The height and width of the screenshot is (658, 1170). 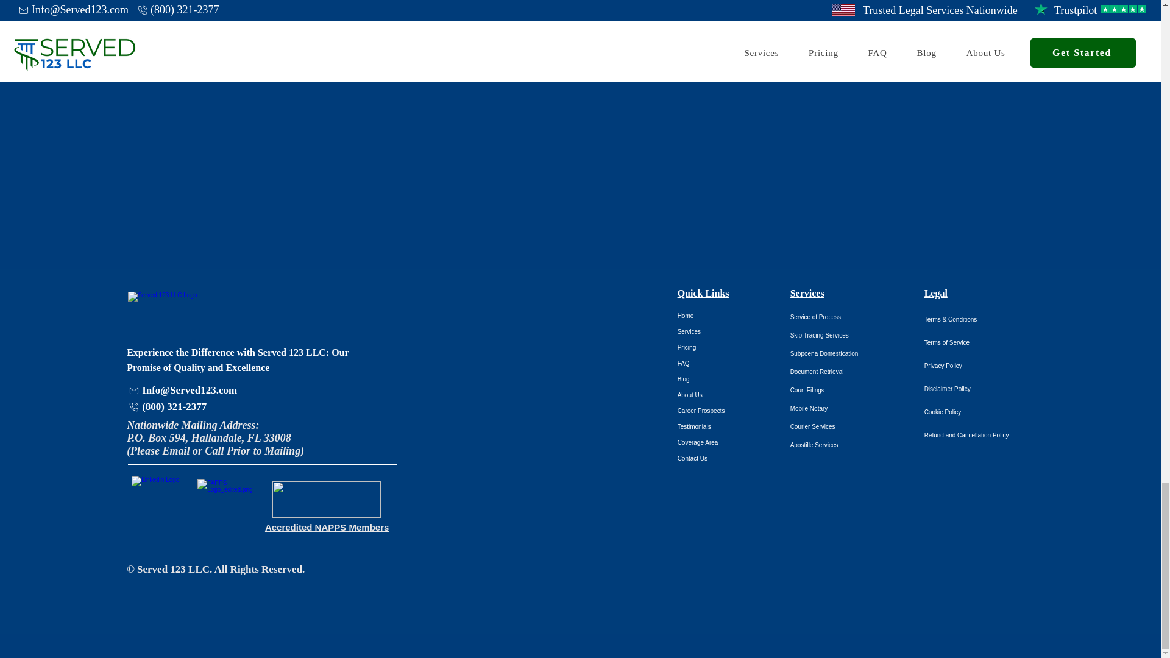 What do you see at coordinates (160, 503) in the screenshot?
I see `Linkedin Logo` at bounding box center [160, 503].